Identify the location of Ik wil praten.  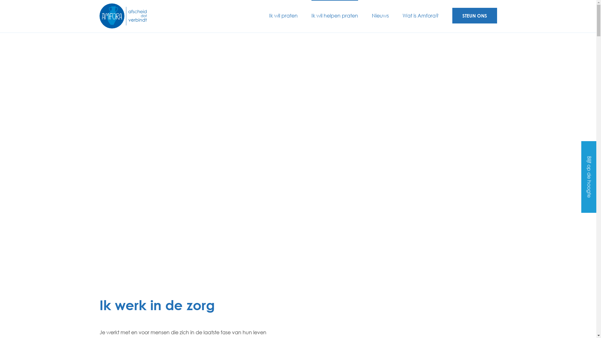
(284, 16).